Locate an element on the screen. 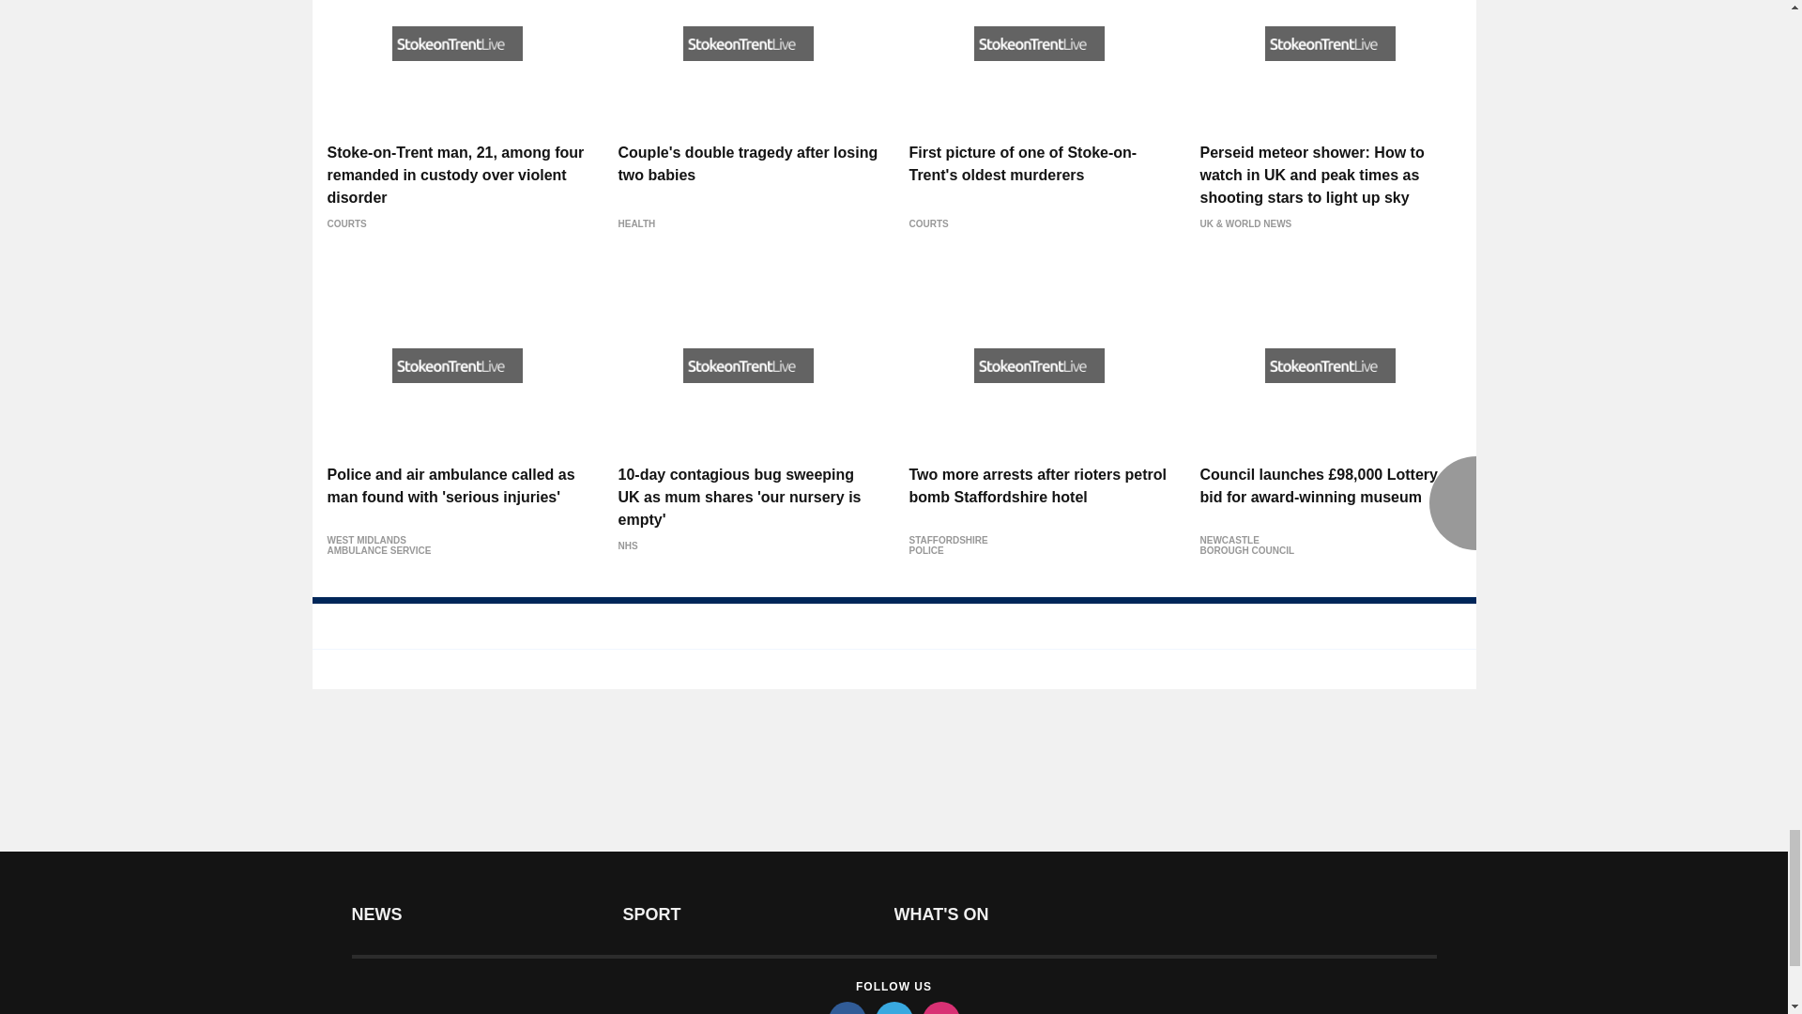 The height and width of the screenshot is (1014, 1802). facebook is located at coordinates (846, 1008).